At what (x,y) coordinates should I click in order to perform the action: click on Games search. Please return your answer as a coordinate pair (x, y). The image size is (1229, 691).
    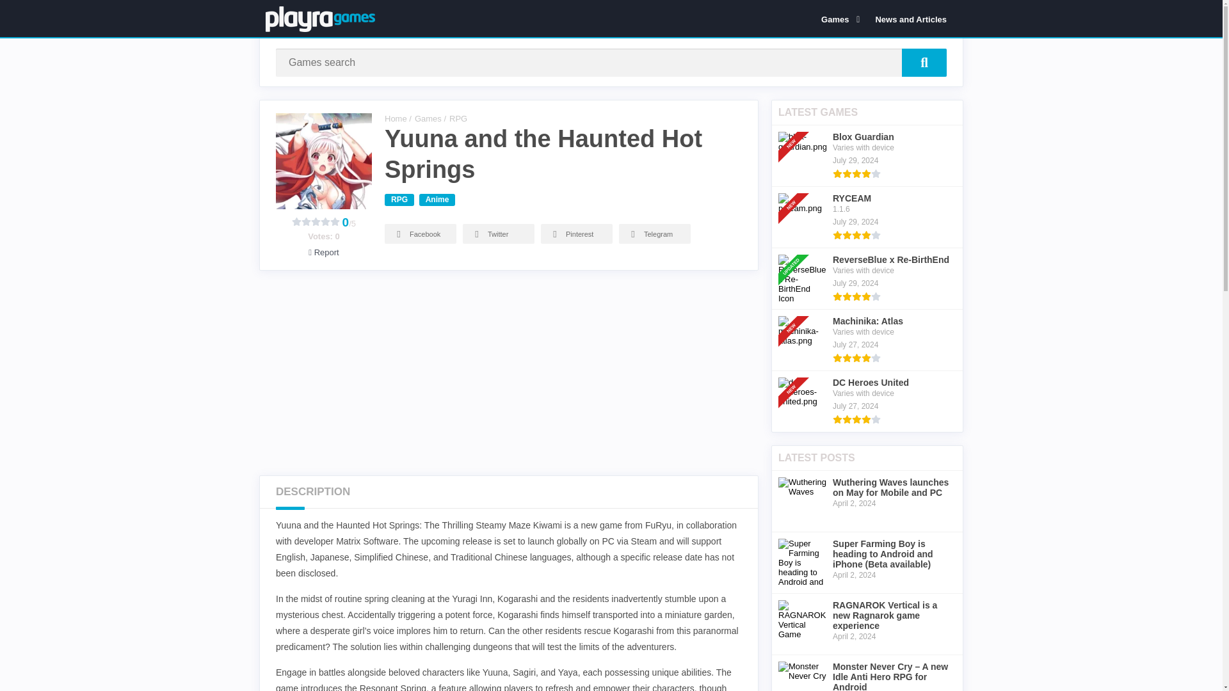
    Looking at the image, I should click on (924, 62).